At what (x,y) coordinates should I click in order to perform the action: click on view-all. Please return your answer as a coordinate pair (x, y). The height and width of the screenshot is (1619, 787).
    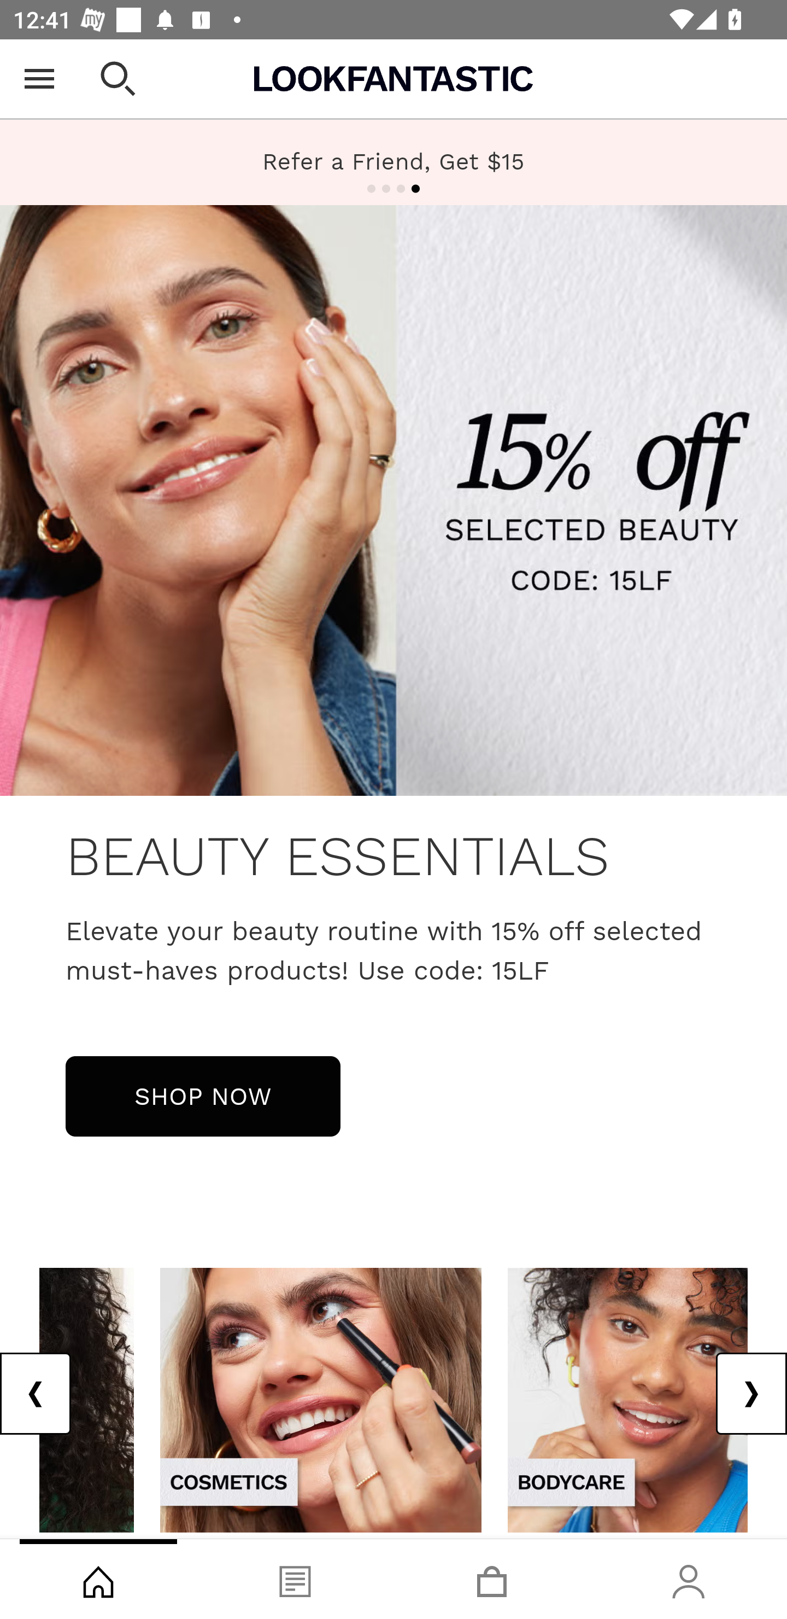
    Looking at the image, I should click on (627, 1399).